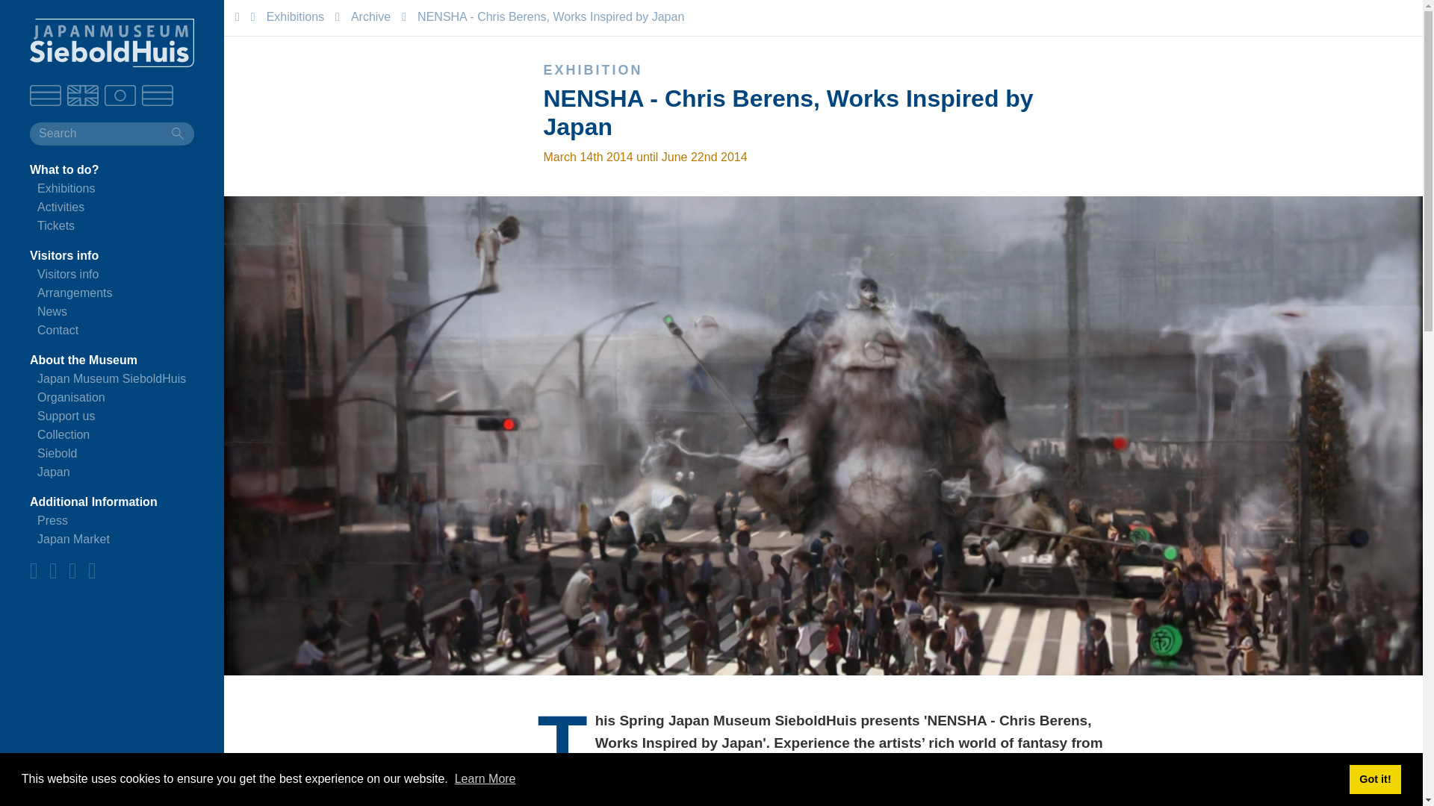  I want to click on Contact, so click(58, 330).